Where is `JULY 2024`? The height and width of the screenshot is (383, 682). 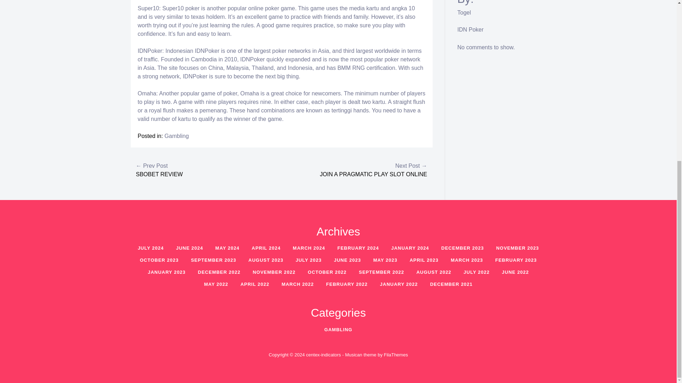
JULY 2024 is located at coordinates (151, 248).